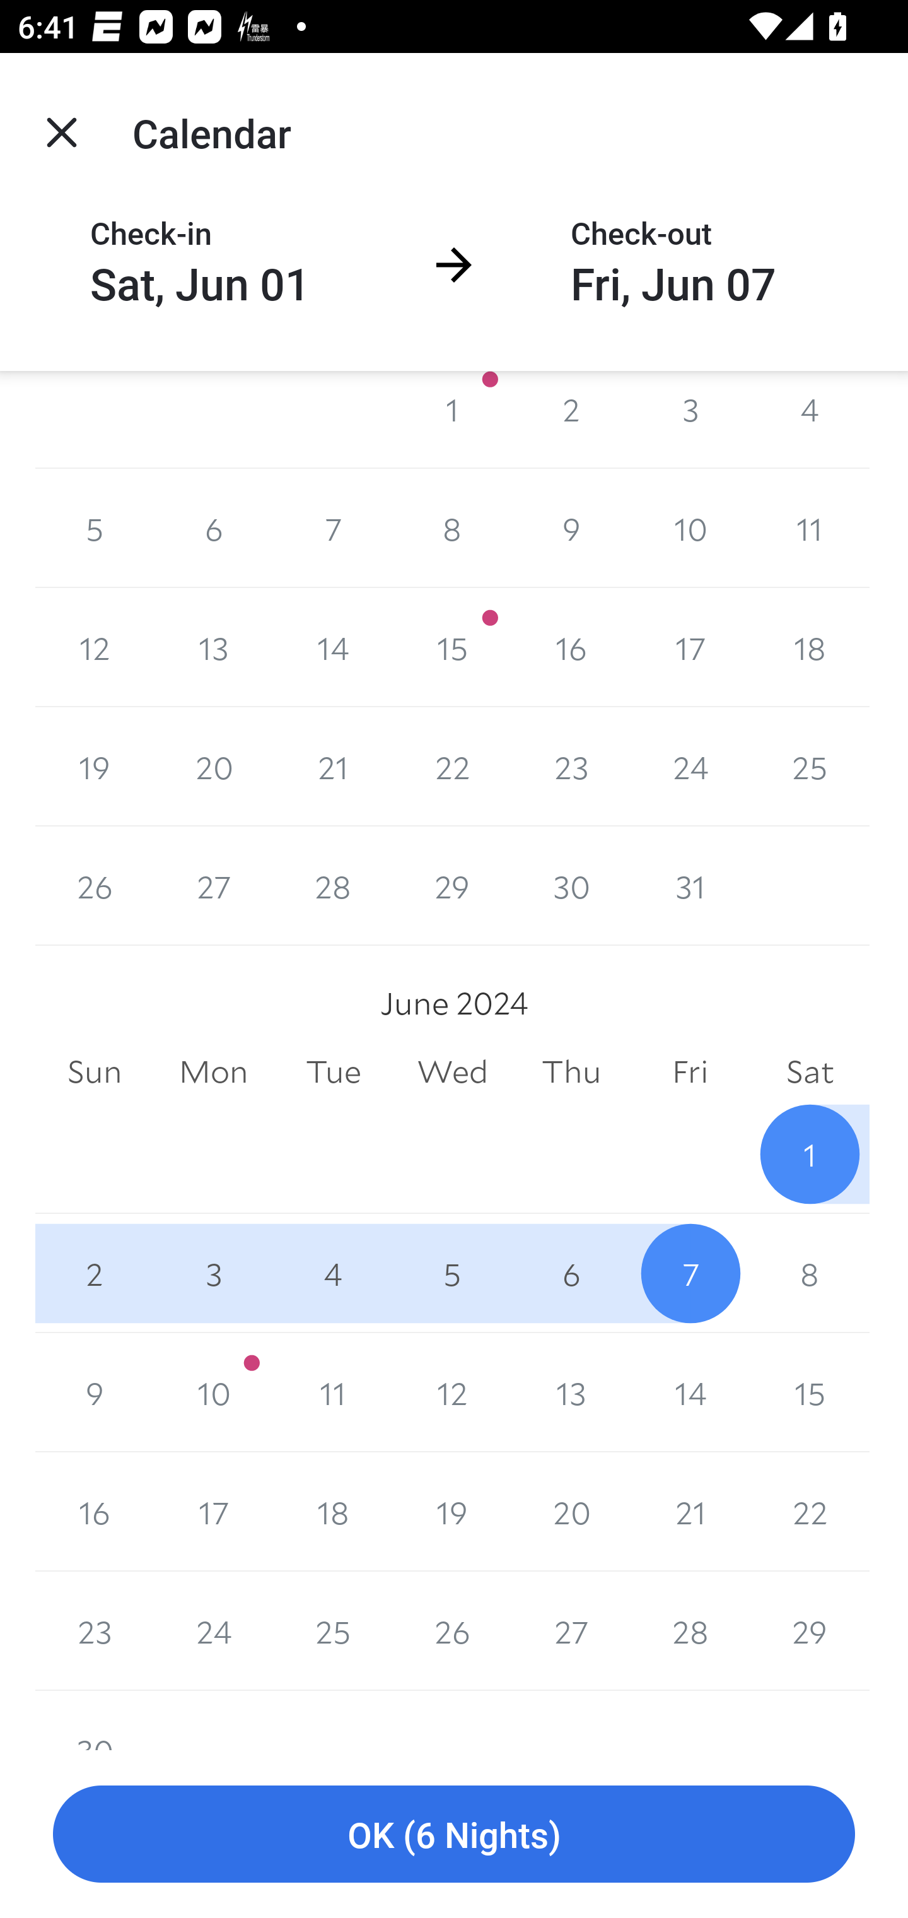 The width and height of the screenshot is (908, 1918). Describe the element at coordinates (810, 1071) in the screenshot. I see `Sat` at that location.